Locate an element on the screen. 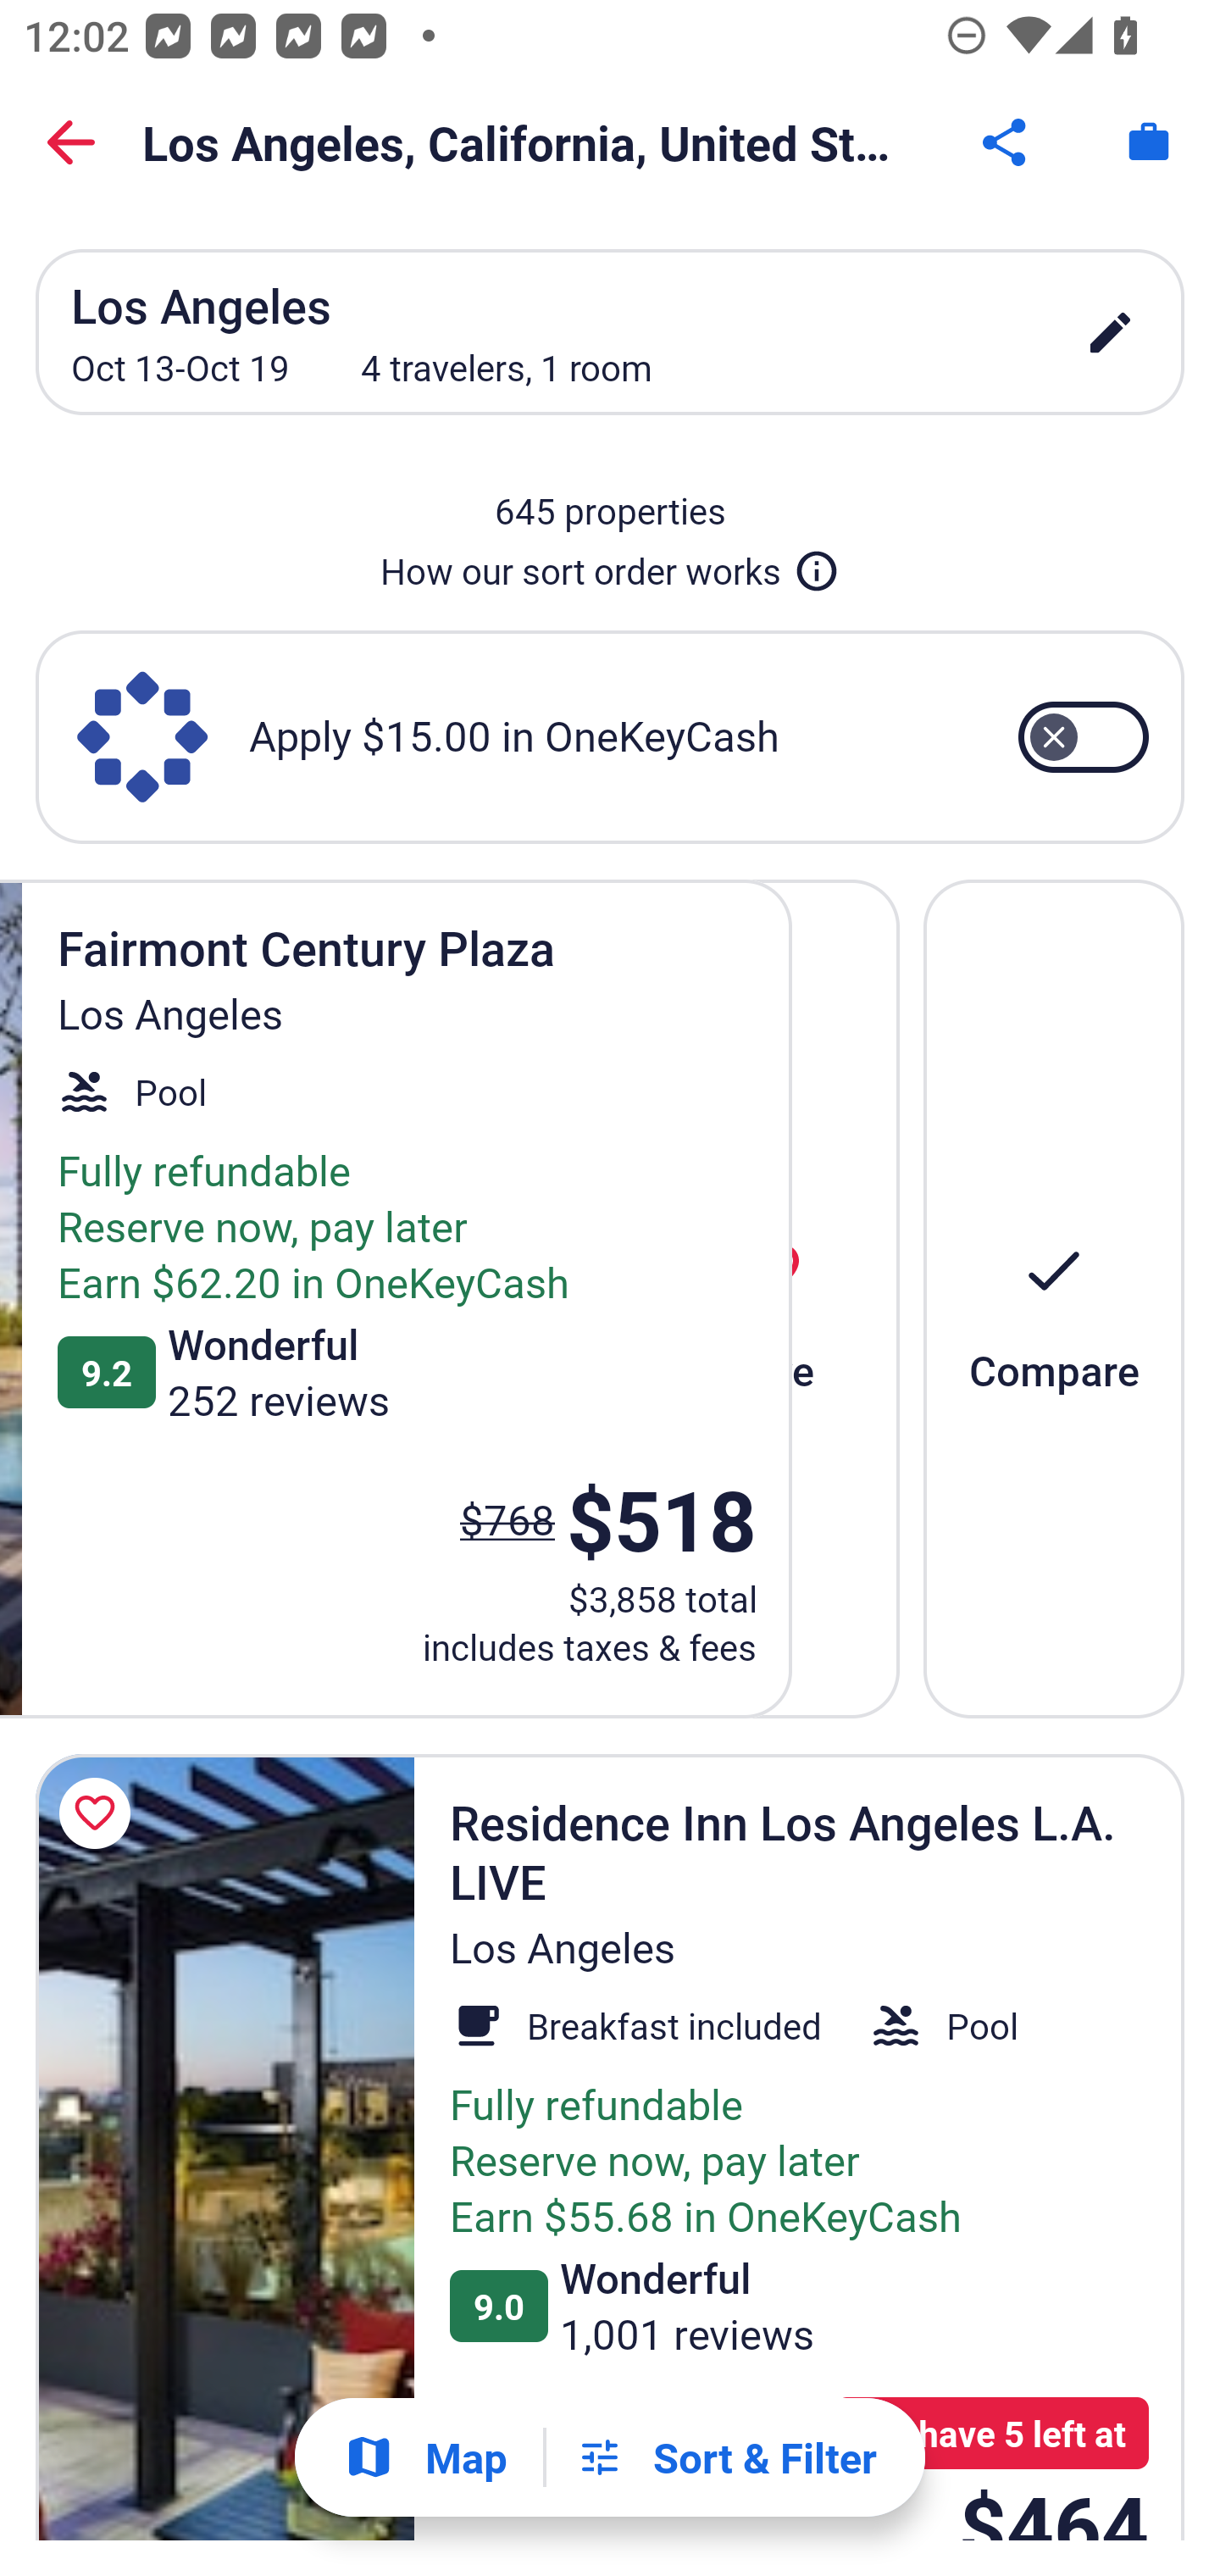 This screenshot has height=2576, width=1220. How our sort order works is located at coordinates (610, 564).